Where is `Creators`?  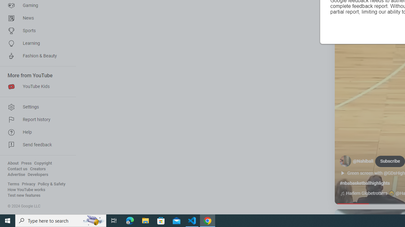
Creators is located at coordinates (37, 169).